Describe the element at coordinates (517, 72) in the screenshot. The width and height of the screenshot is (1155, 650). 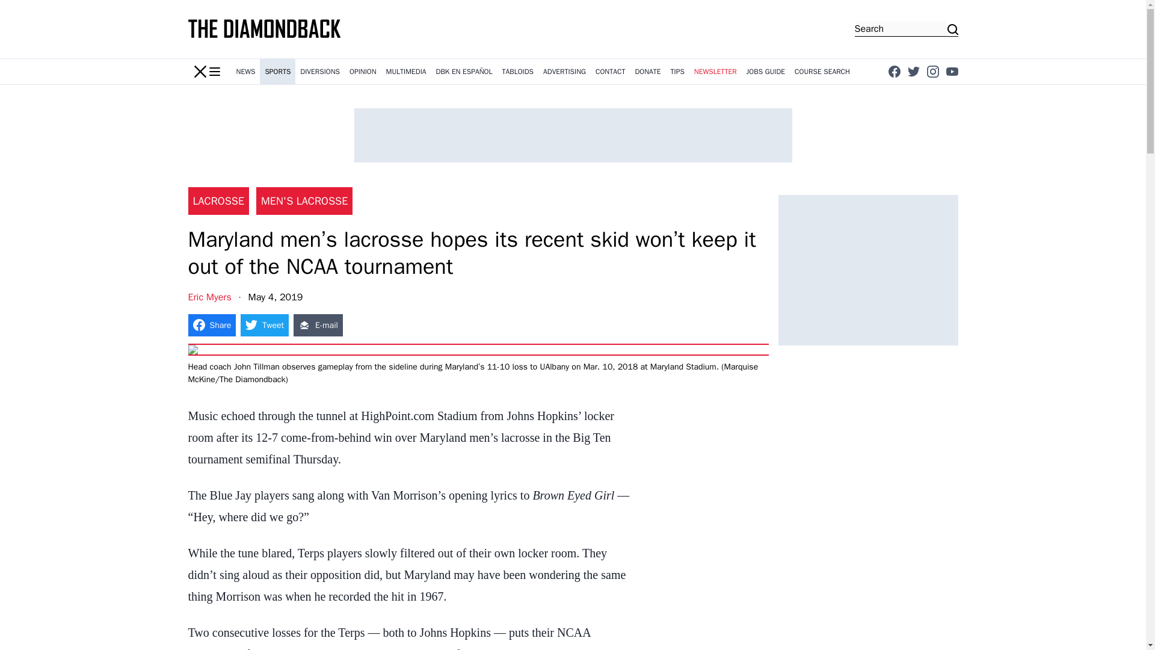
I see `TABLOIDS` at that location.